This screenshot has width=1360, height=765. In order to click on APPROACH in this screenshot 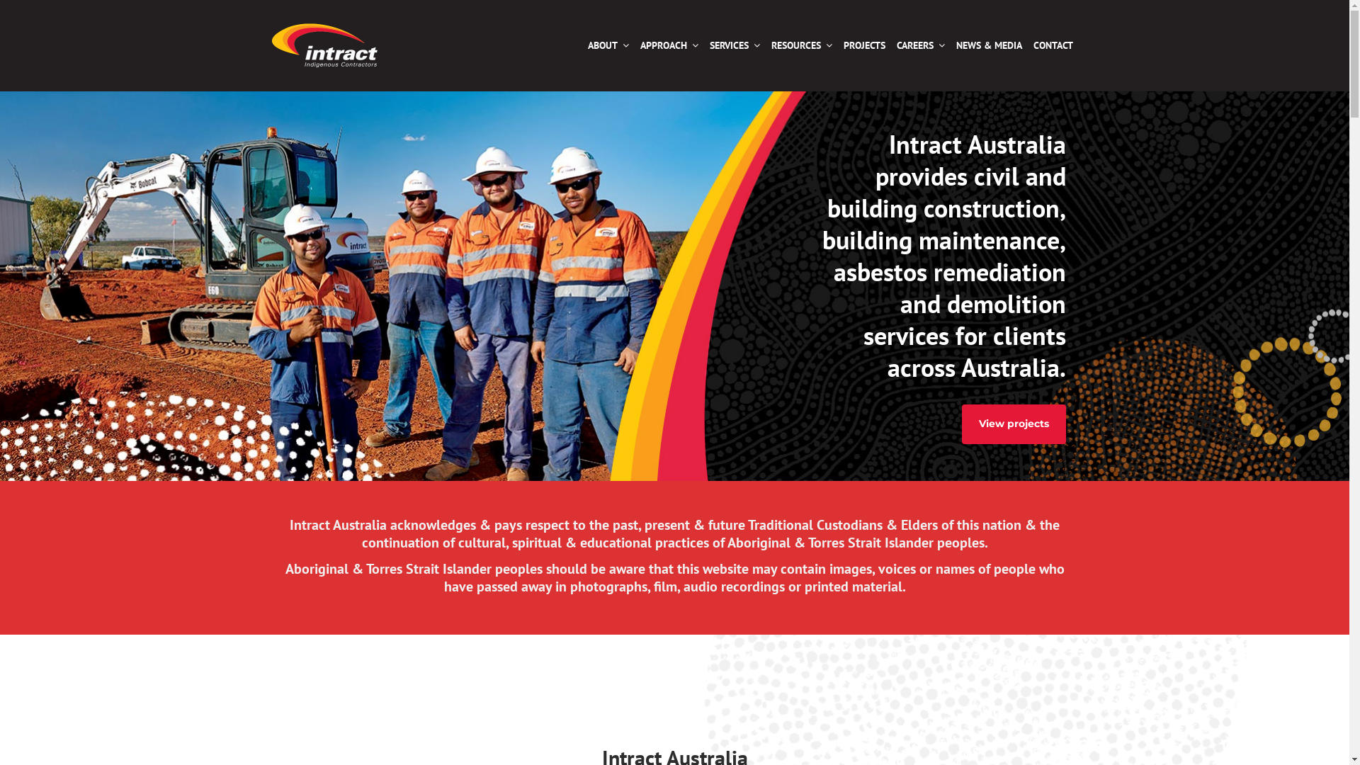, I will do `click(669, 45)`.